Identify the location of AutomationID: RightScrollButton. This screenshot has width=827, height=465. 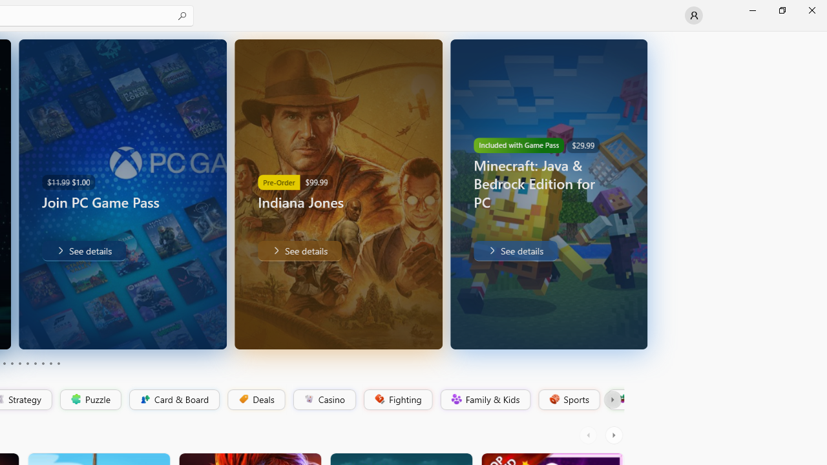
(615, 435).